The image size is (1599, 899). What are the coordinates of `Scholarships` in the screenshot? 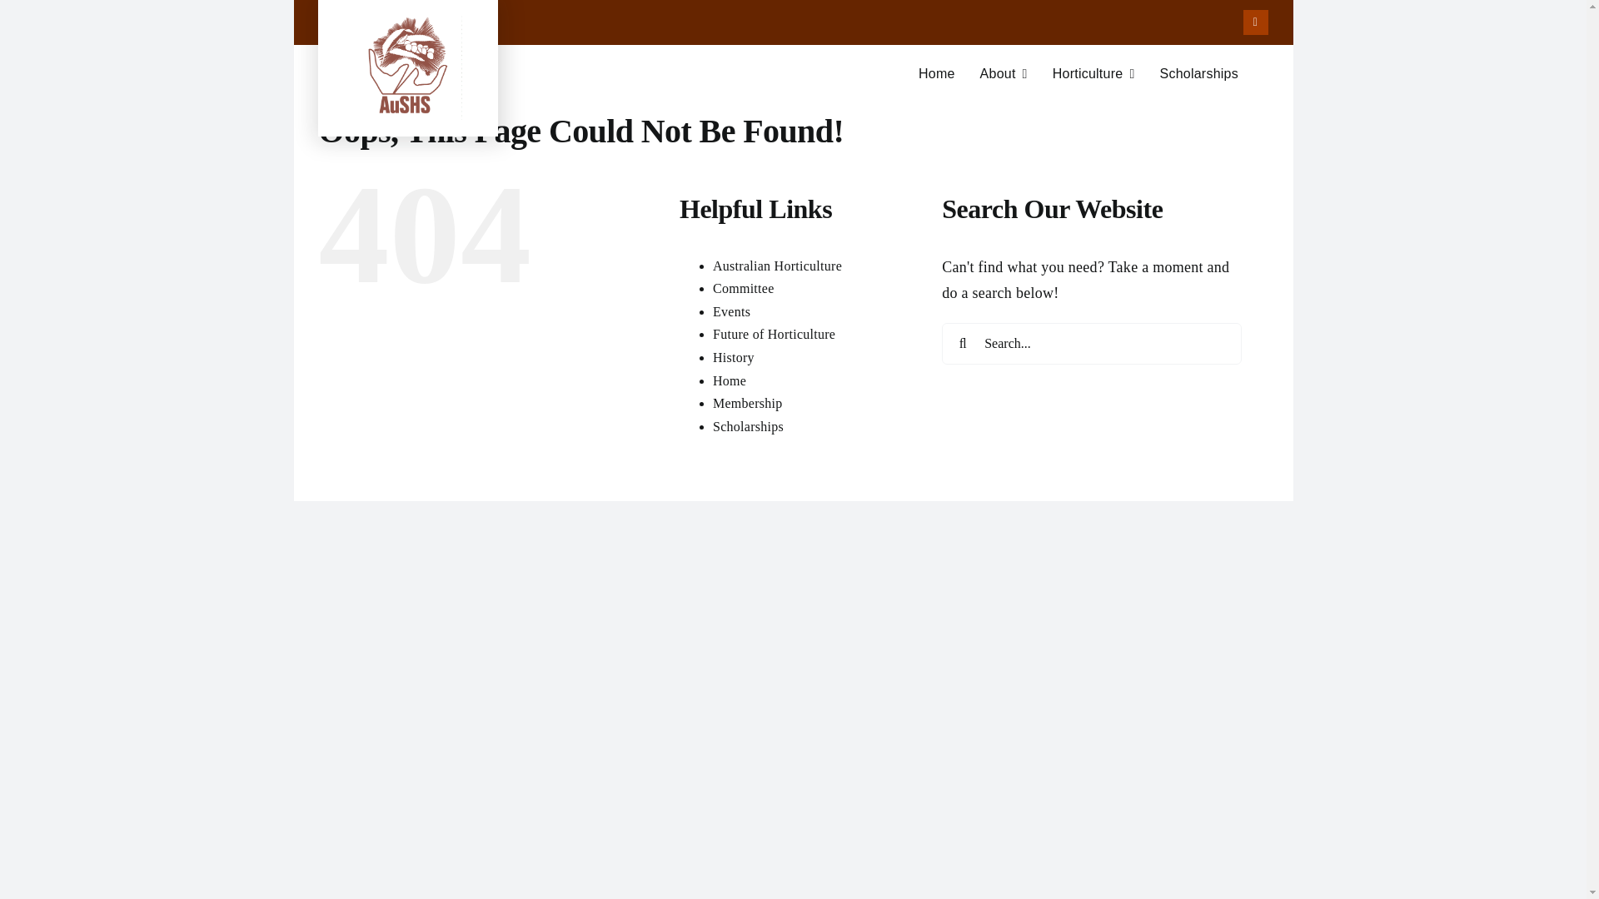 It's located at (748, 426).